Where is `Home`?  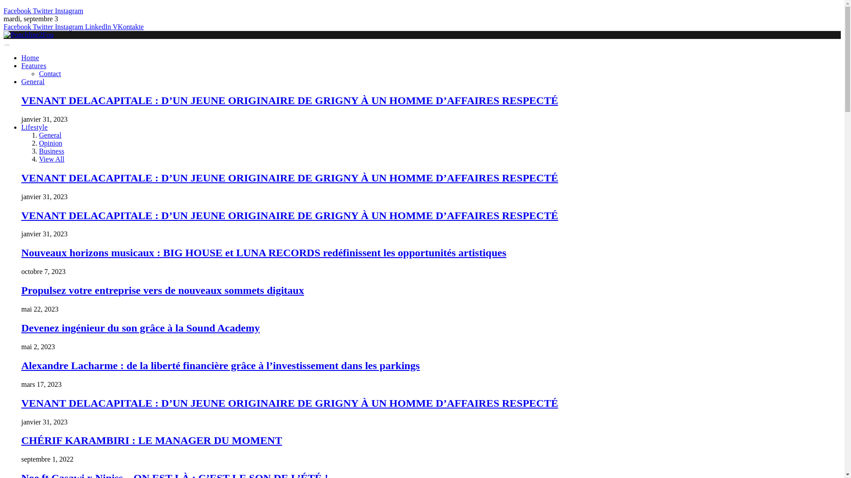
Home is located at coordinates (30, 58).